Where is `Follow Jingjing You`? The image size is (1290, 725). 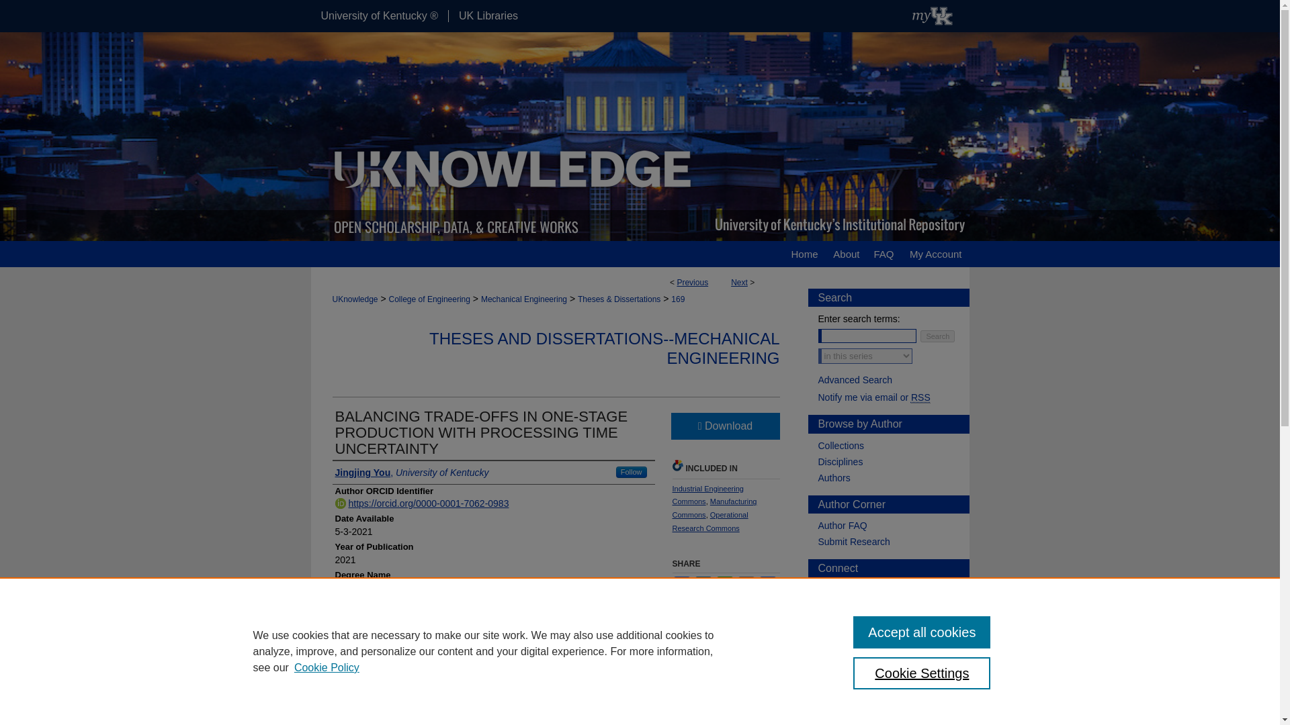
Follow Jingjing You is located at coordinates (632, 472).